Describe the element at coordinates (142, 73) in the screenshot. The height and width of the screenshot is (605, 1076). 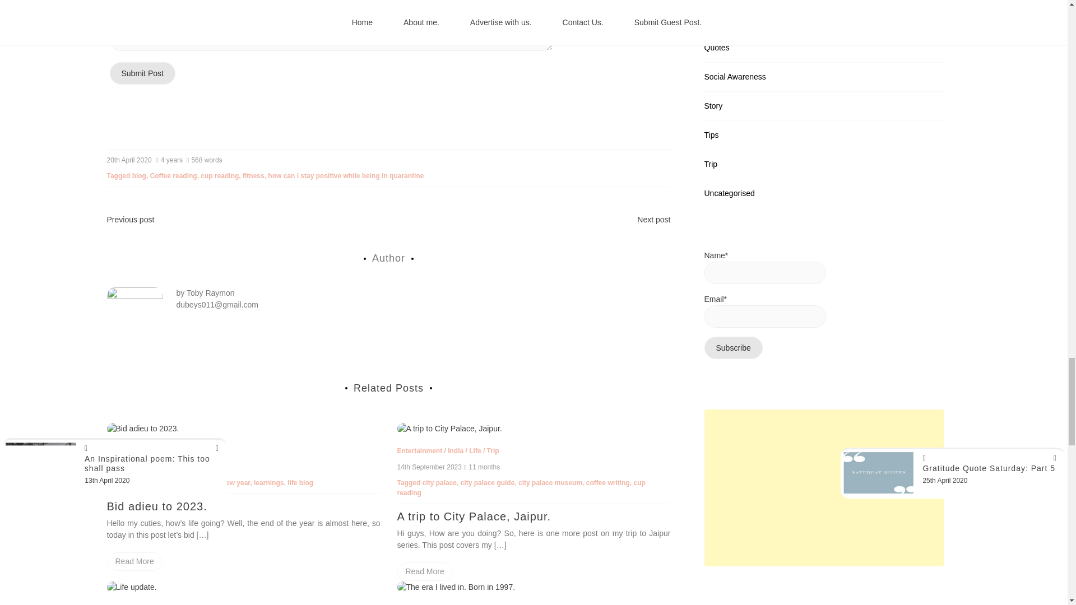
I see `Submit Post` at that location.